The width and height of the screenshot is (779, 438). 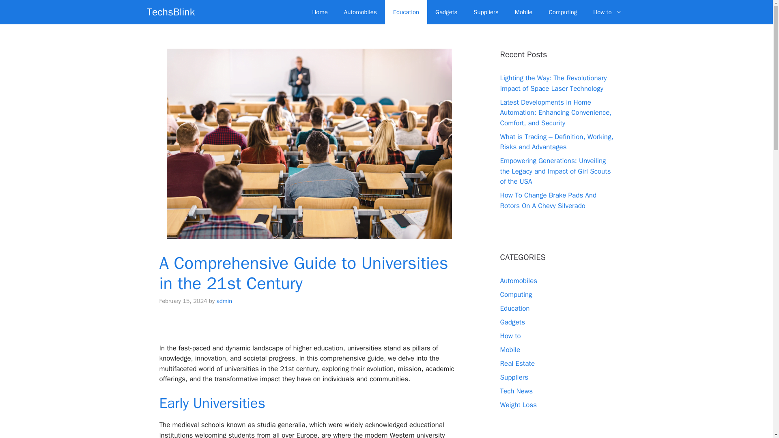 I want to click on Suppliers, so click(x=486, y=12).